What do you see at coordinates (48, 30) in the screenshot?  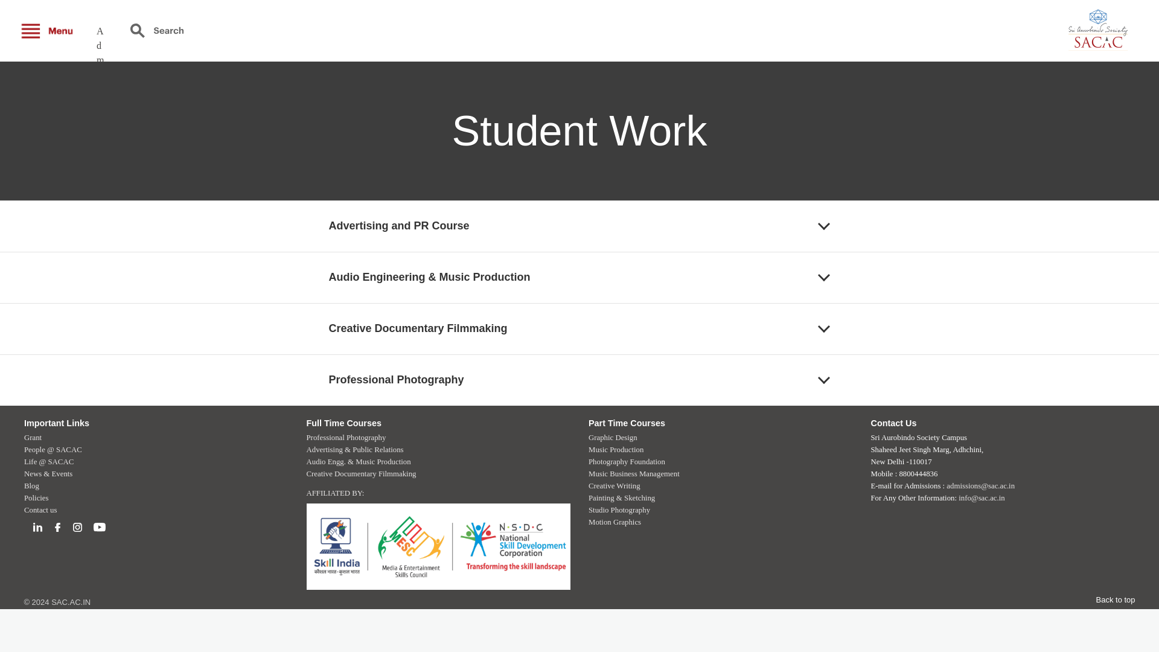 I see `Main menu` at bounding box center [48, 30].